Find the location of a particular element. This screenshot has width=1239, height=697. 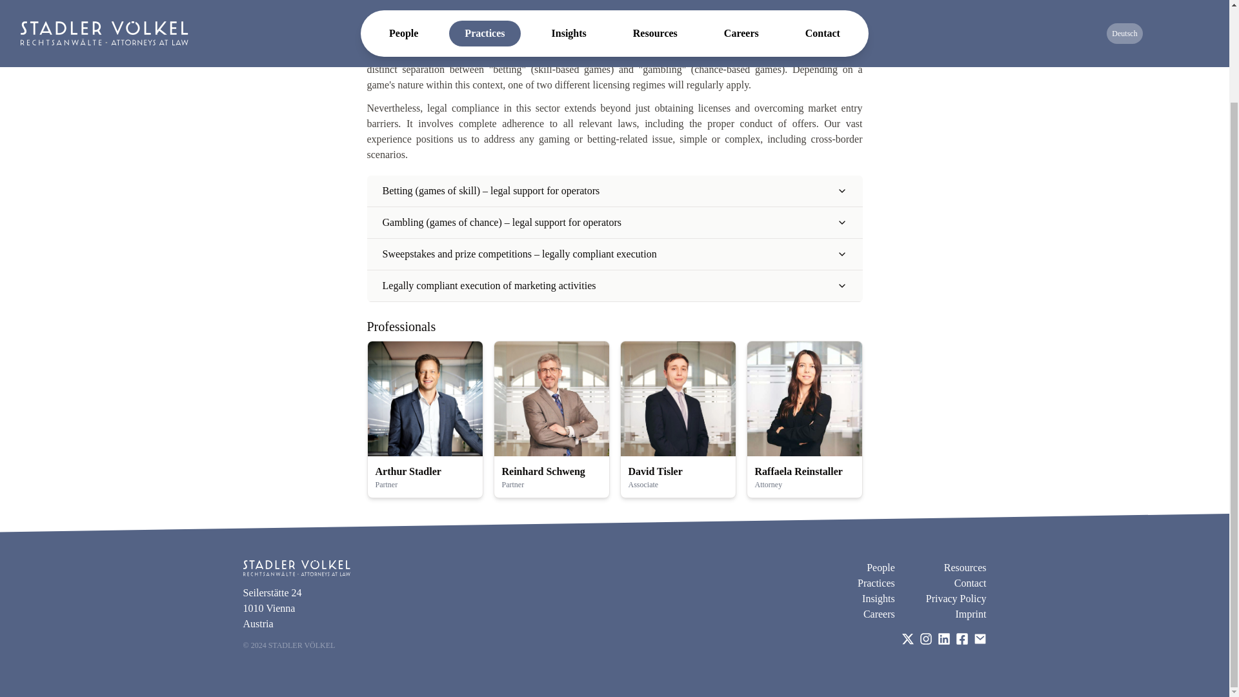

Resources is located at coordinates (965, 568).